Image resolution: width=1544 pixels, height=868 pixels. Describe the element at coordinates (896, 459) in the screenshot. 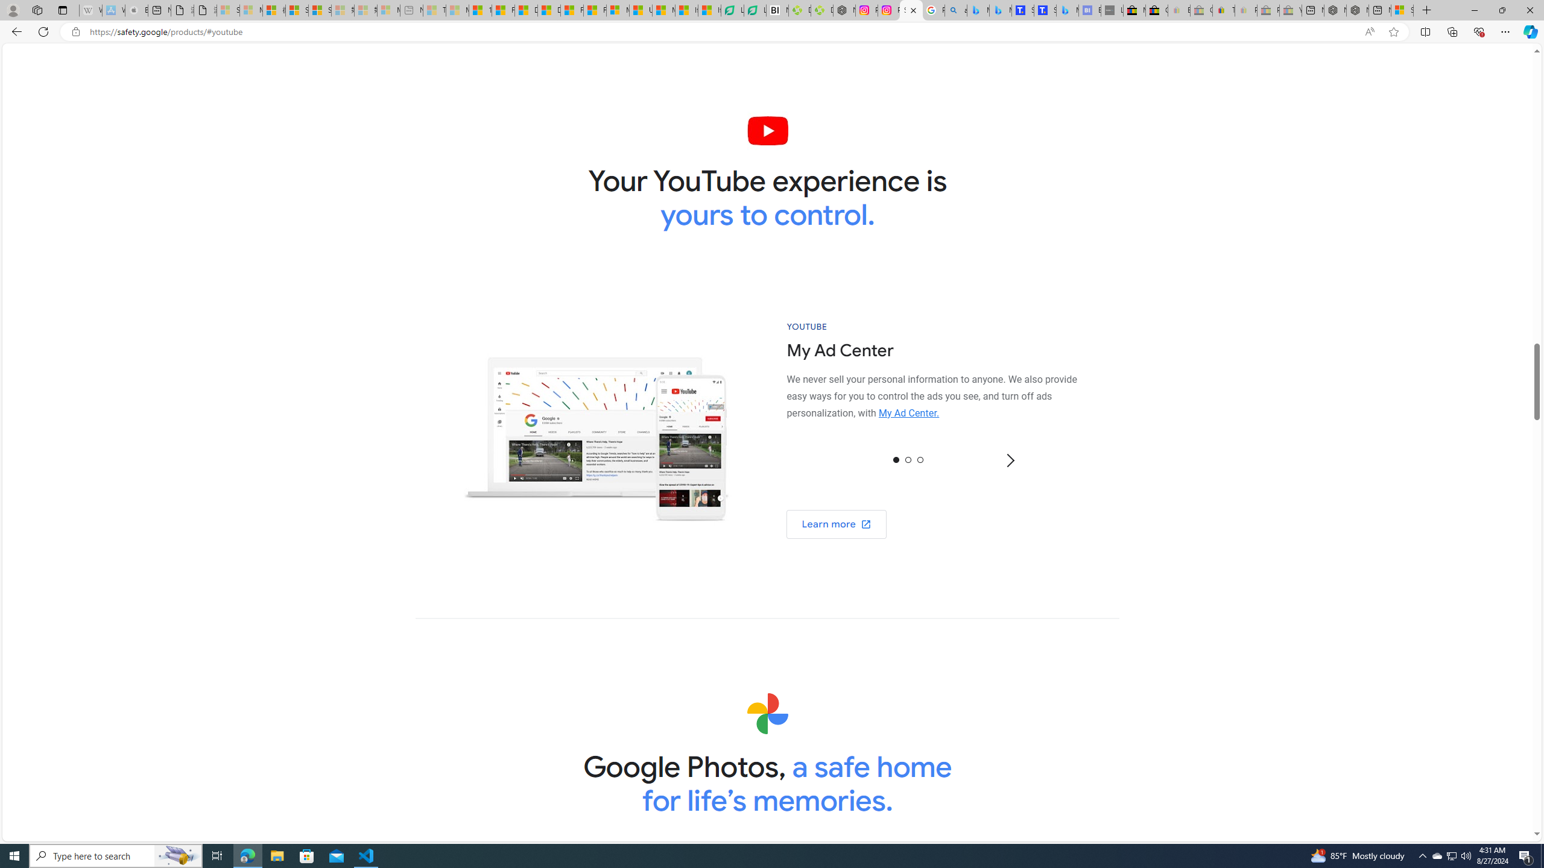

I see `0` at that location.